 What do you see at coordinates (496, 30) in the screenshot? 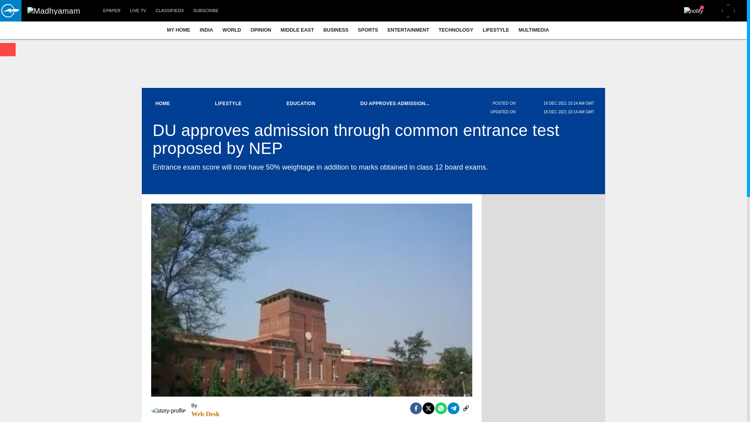
I see `LIFESTYLE` at bounding box center [496, 30].